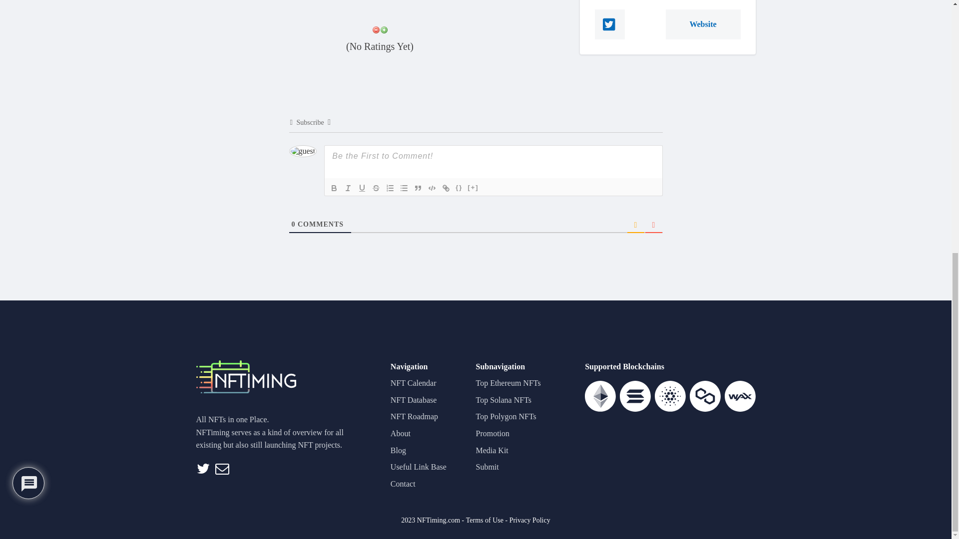 Image resolution: width=959 pixels, height=539 pixels. I want to click on Vote Up, so click(384, 30).